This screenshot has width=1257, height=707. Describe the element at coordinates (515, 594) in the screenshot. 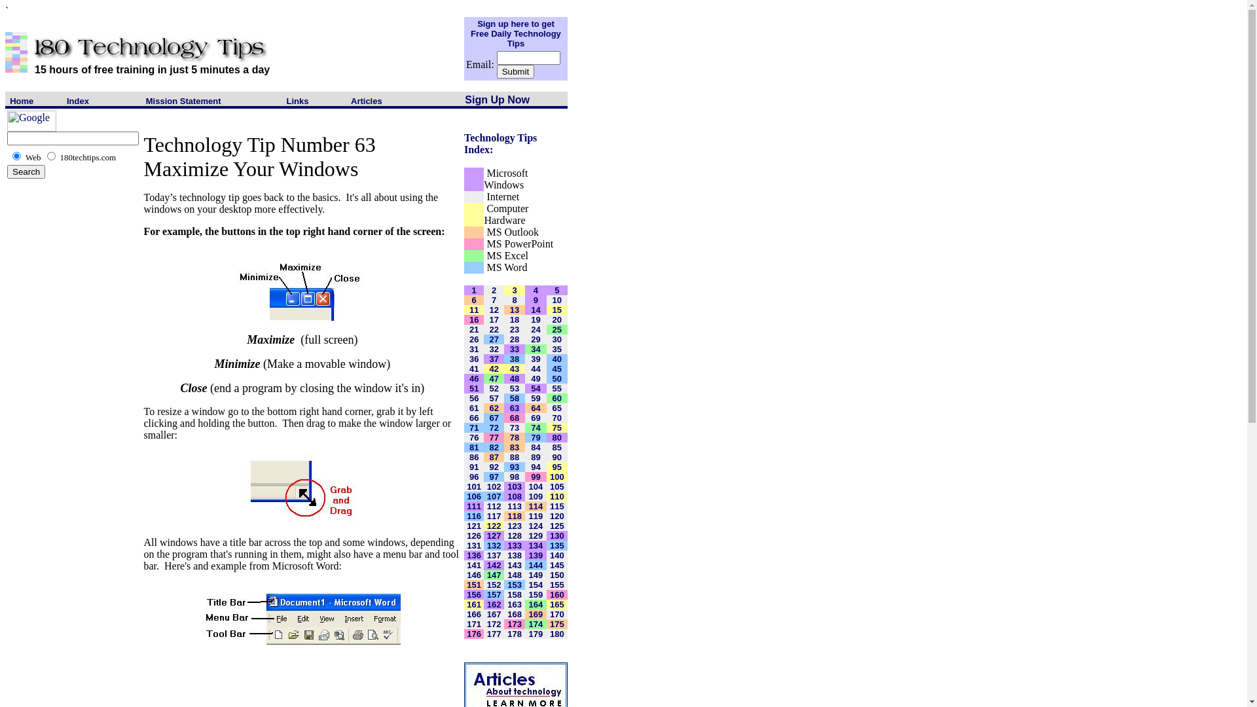

I see `158` at that location.